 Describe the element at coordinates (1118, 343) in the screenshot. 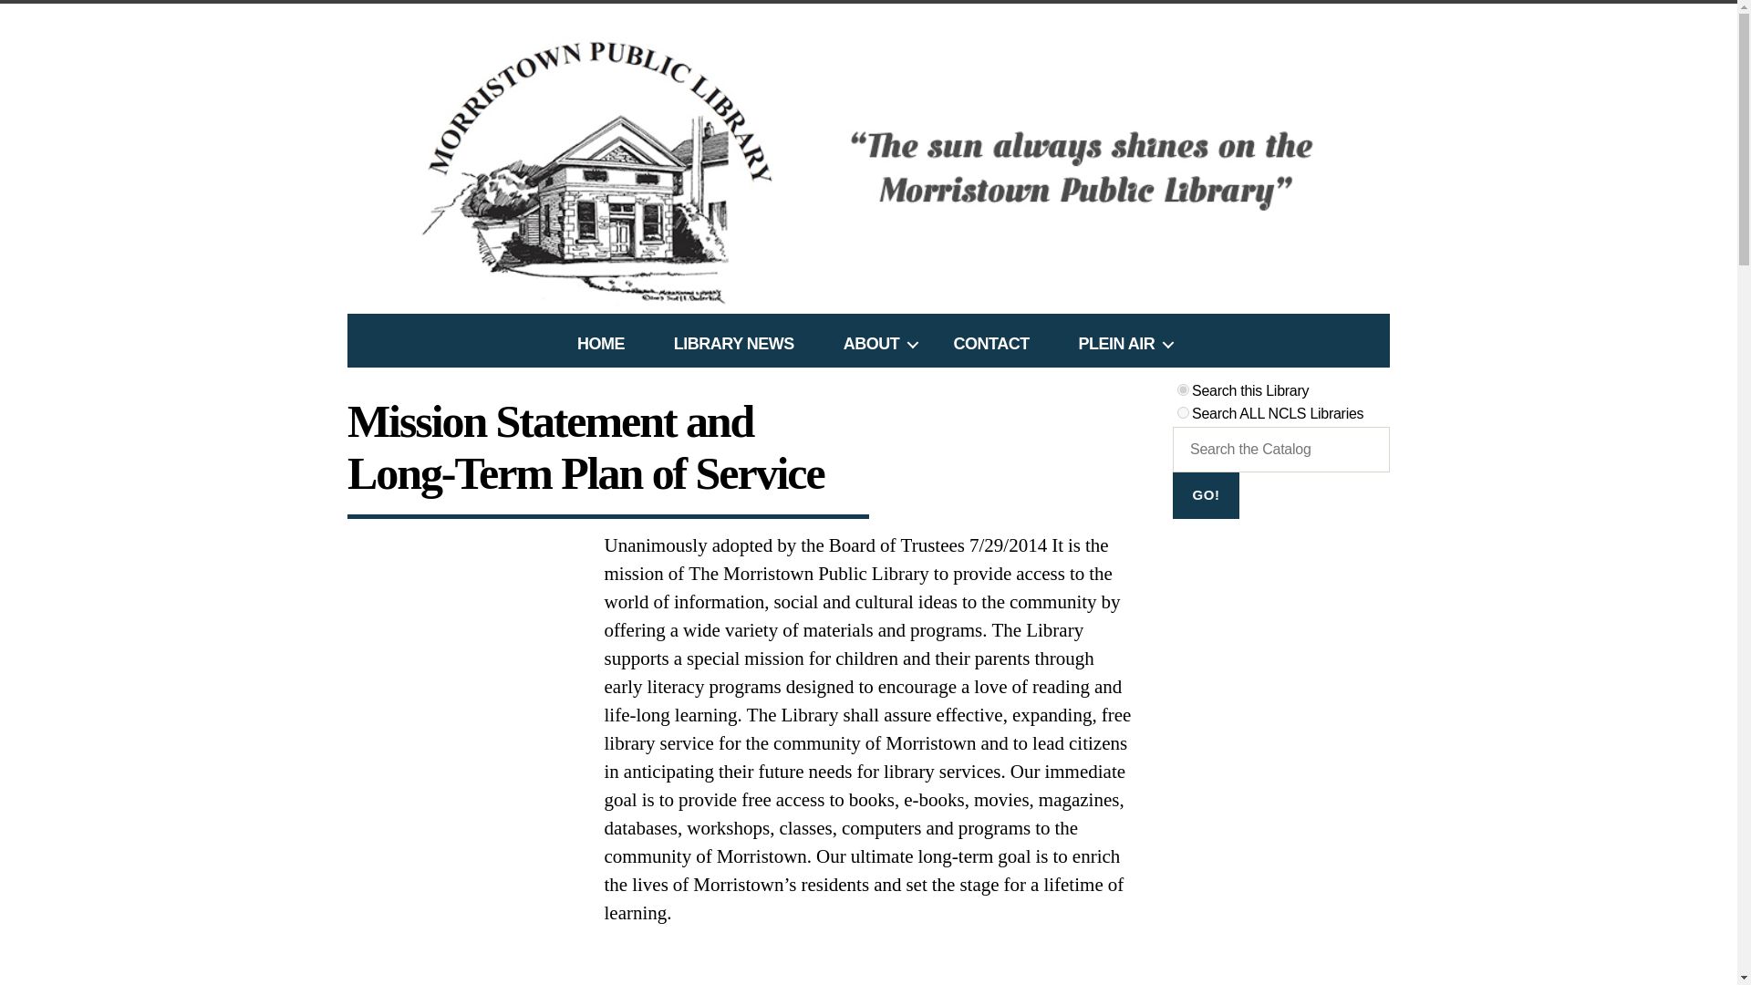

I see `PLEIN AIR` at that location.